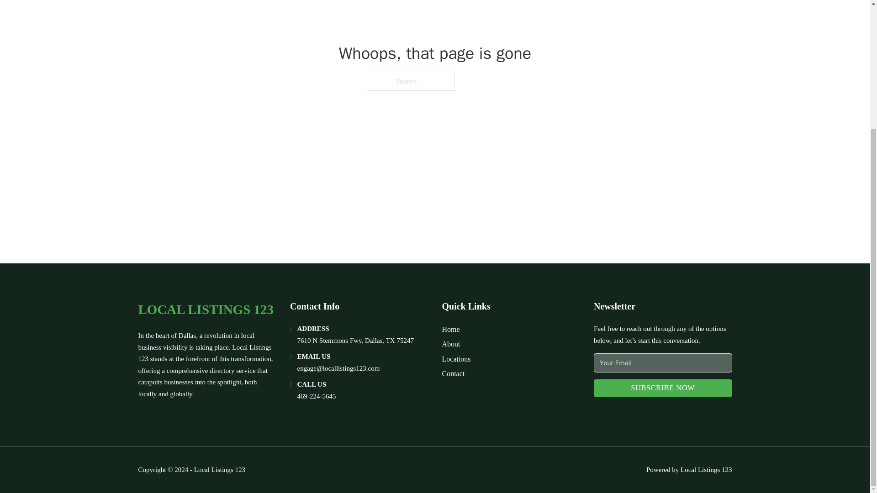 The height and width of the screenshot is (493, 877). Describe the element at coordinates (451, 343) in the screenshot. I see `About` at that location.